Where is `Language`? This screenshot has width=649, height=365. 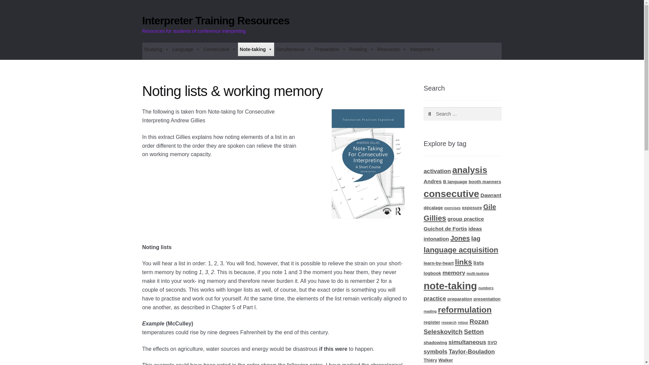
Language is located at coordinates (186, 49).